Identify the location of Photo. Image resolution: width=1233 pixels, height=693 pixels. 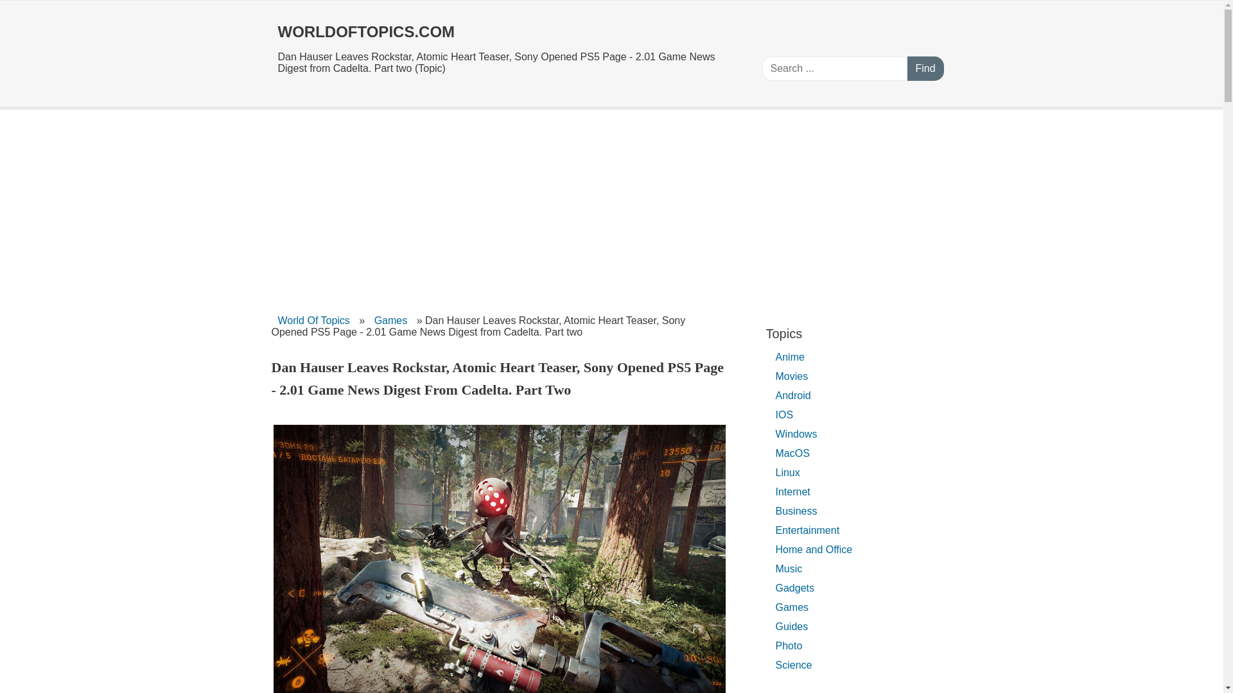
(789, 646).